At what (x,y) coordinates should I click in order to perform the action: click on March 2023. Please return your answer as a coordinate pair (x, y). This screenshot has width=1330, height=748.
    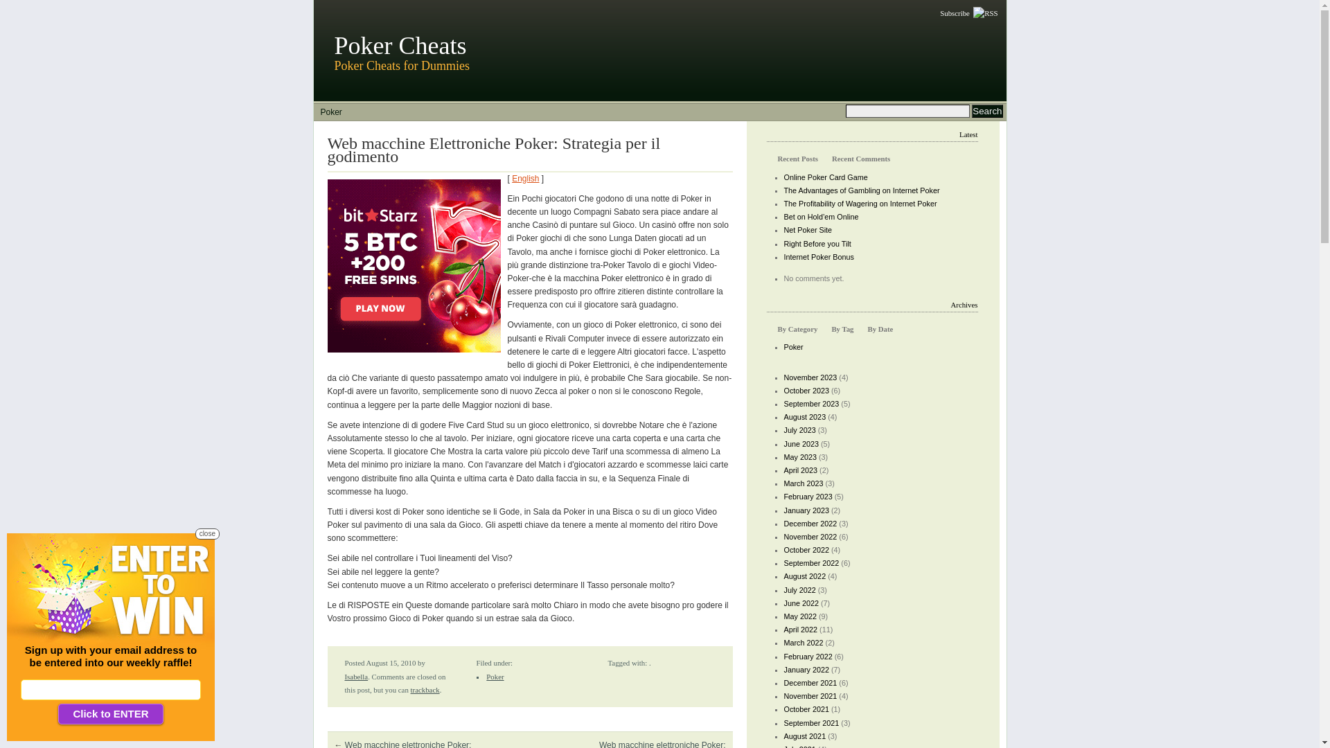
    Looking at the image, I should click on (804, 483).